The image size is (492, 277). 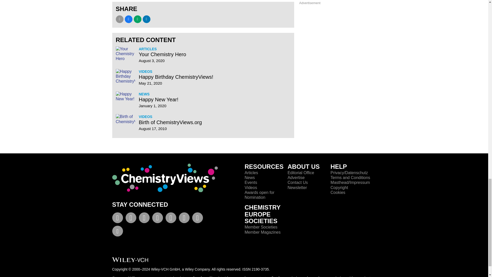 What do you see at coordinates (117, 232) in the screenshot?
I see `Bluesky` at bounding box center [117, 232].